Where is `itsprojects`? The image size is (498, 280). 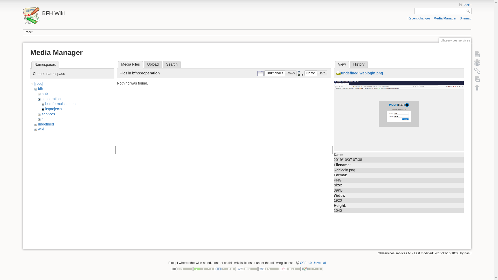 itsprojects is located at coordinates (53, 109).